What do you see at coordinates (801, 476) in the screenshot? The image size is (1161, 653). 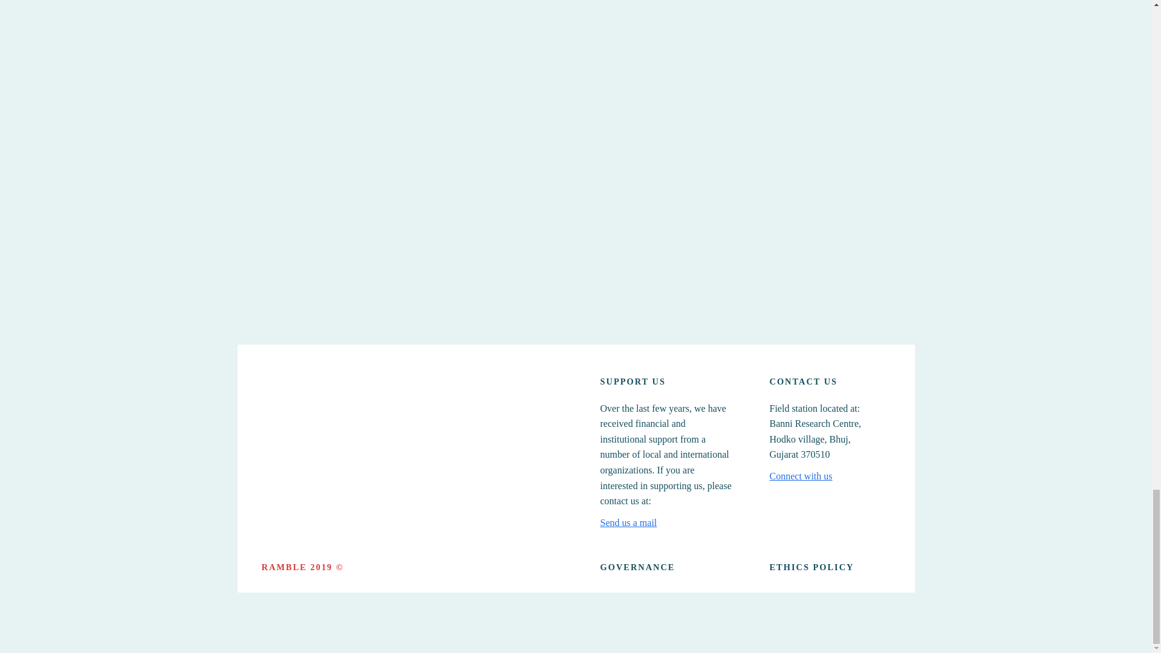 I see `Connect with us` at bounding box center [801, 476].